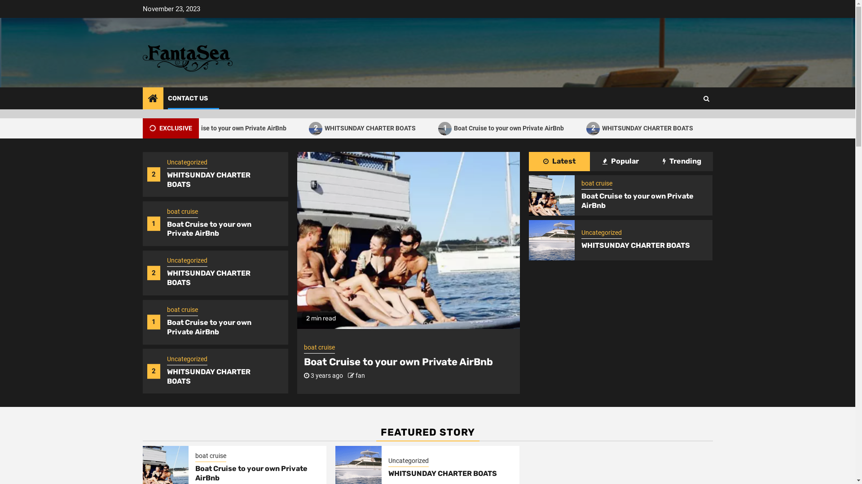  What do you see at coordinates (187, 163) in the screenshot?
I see `Uncategorized` at bounding box center [187, 163].